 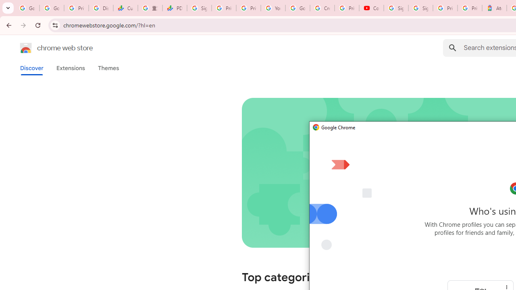 I want to click on Sign in - Google Accounts, so click(x=420, y=8).